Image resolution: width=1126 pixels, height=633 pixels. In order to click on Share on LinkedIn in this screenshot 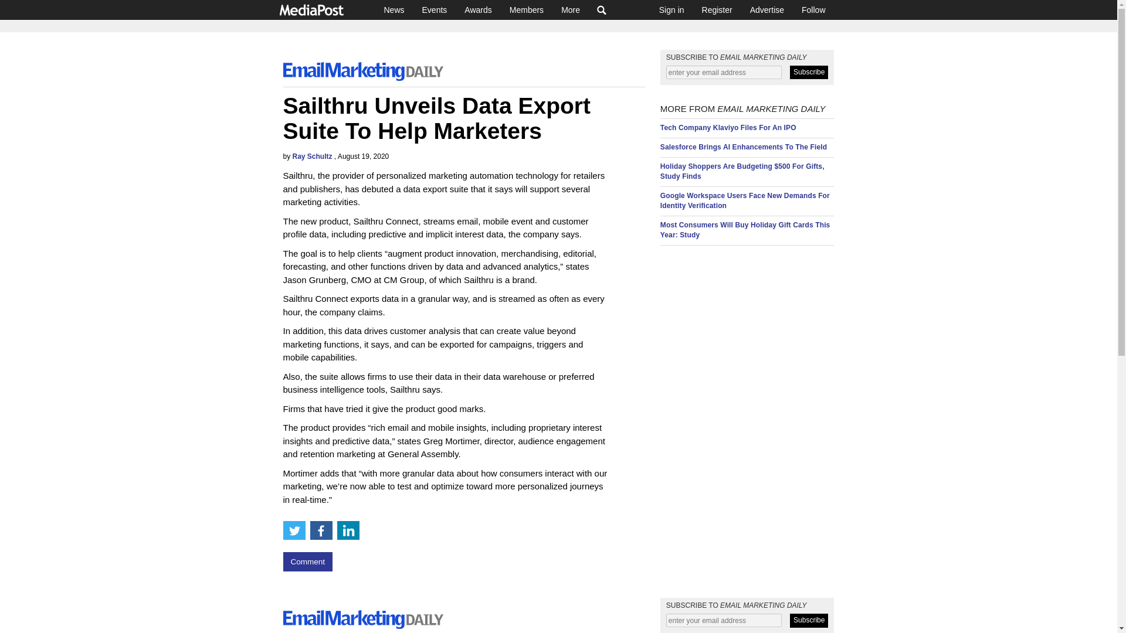, I will do `click(348, 530)`.